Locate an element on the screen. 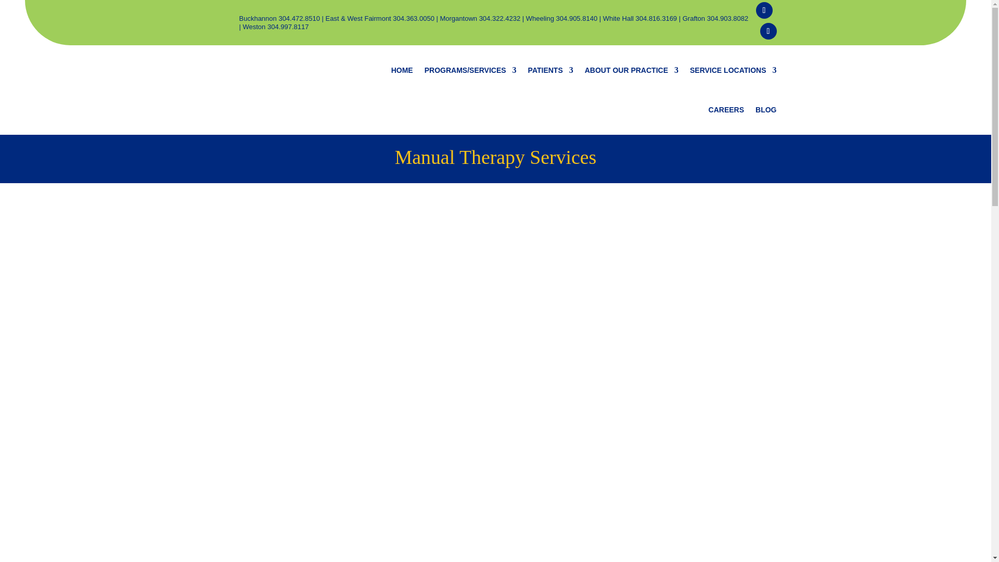 The height and width of the screenshot is (562, 999). 304.472.8510 is located at coordinates (299, 19).